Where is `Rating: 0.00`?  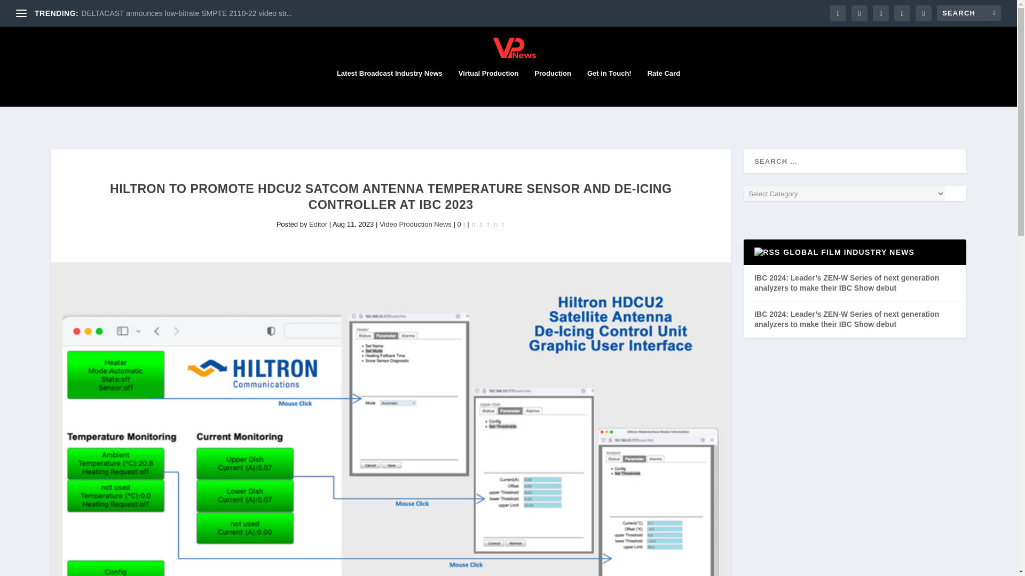 Rating: 0.00 is located at coordinates (488, 225).